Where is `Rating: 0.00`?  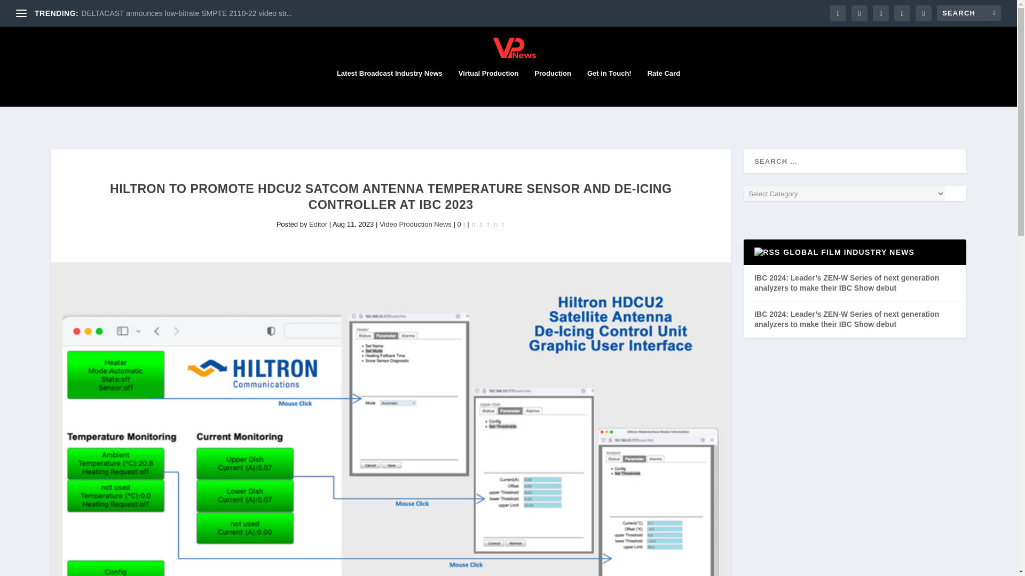 Rating: 0.00 is located at coordinates (488, 225).